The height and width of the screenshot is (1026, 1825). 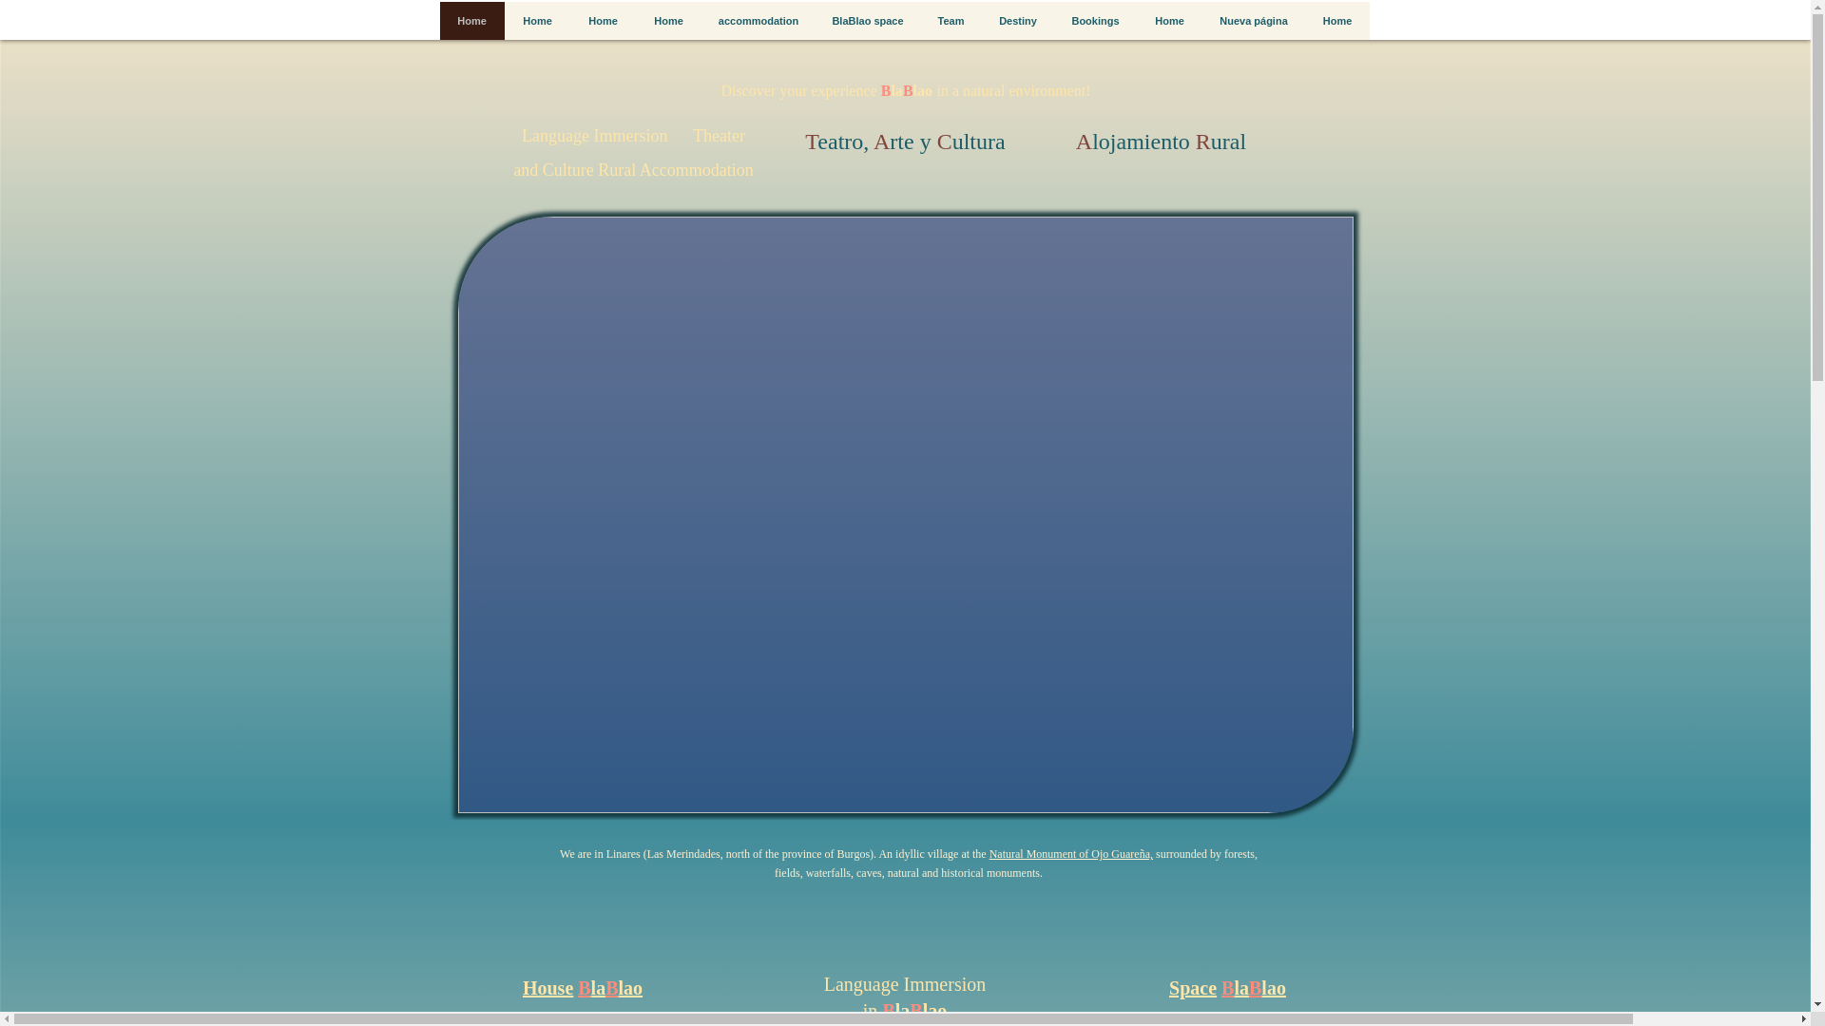 What do you see at coordinates (1169, 21) in the screenshot?
I see `Home` at bounding box center [1169, 21].